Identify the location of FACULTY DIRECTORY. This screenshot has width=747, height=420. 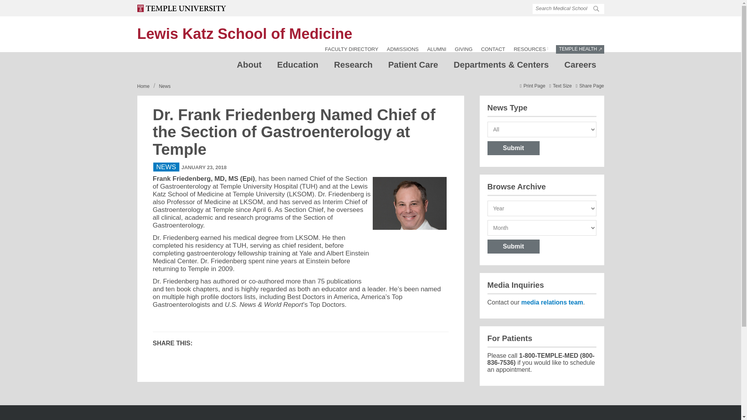
(351, 49).